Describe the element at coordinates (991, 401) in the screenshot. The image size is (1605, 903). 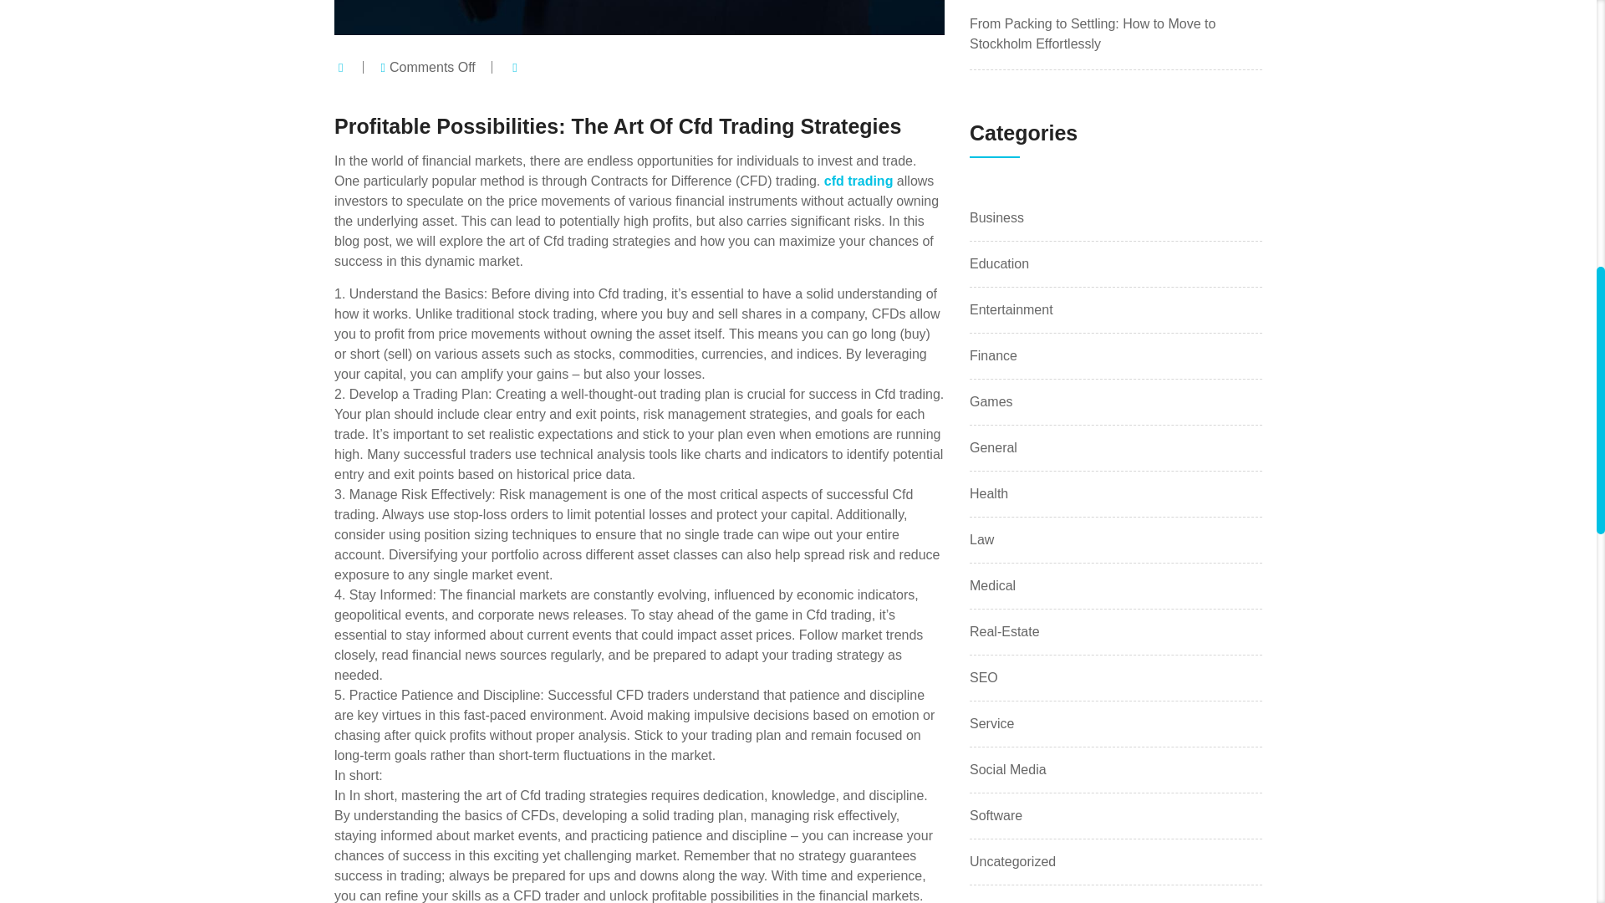
I see `Games` at that location.